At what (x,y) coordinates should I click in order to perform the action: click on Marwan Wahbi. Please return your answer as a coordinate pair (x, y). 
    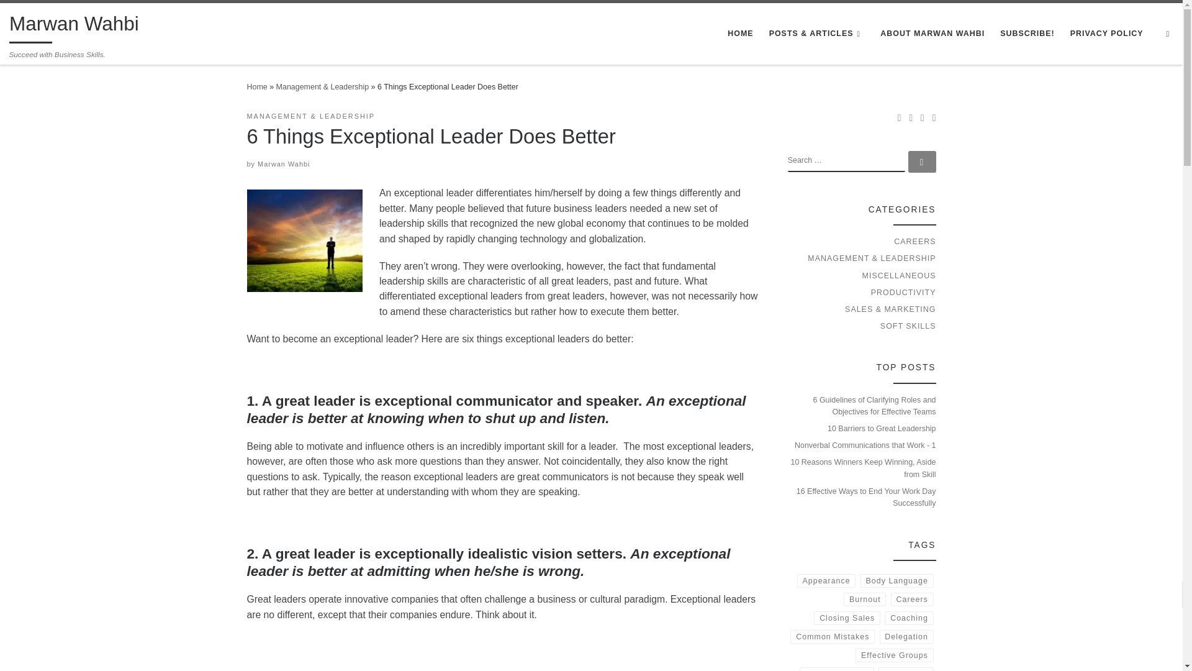
    Looking at the image, I should click on (257, 86).